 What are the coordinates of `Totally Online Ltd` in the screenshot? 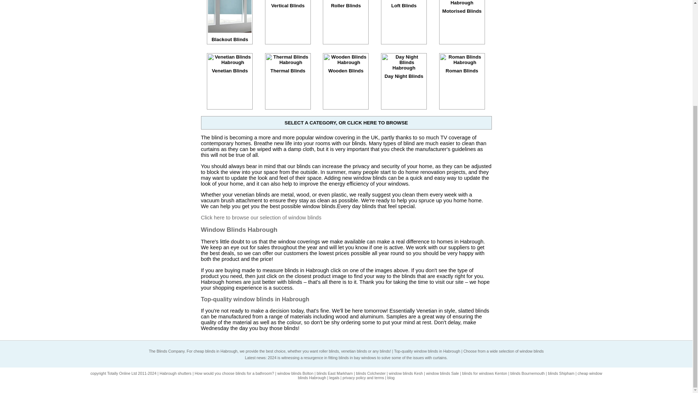 It's located at (122, 373).